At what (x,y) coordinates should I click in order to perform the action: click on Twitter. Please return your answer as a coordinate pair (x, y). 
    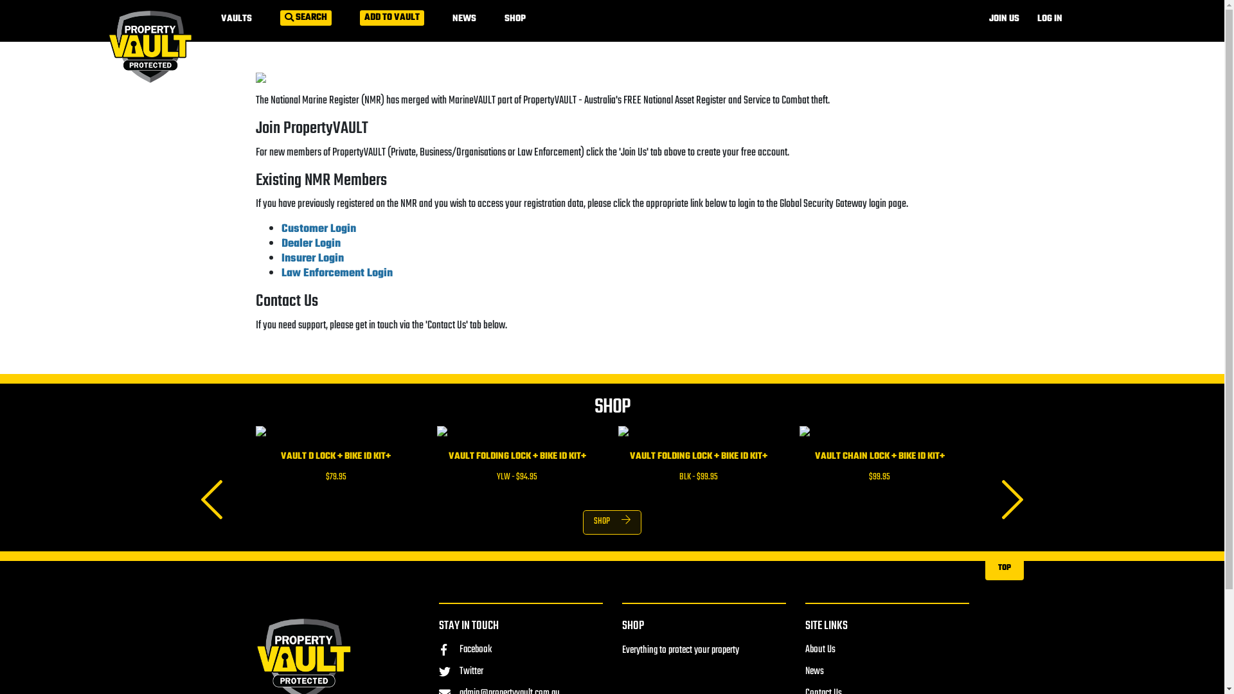
    Looking at the image, I should click on (460, 672).